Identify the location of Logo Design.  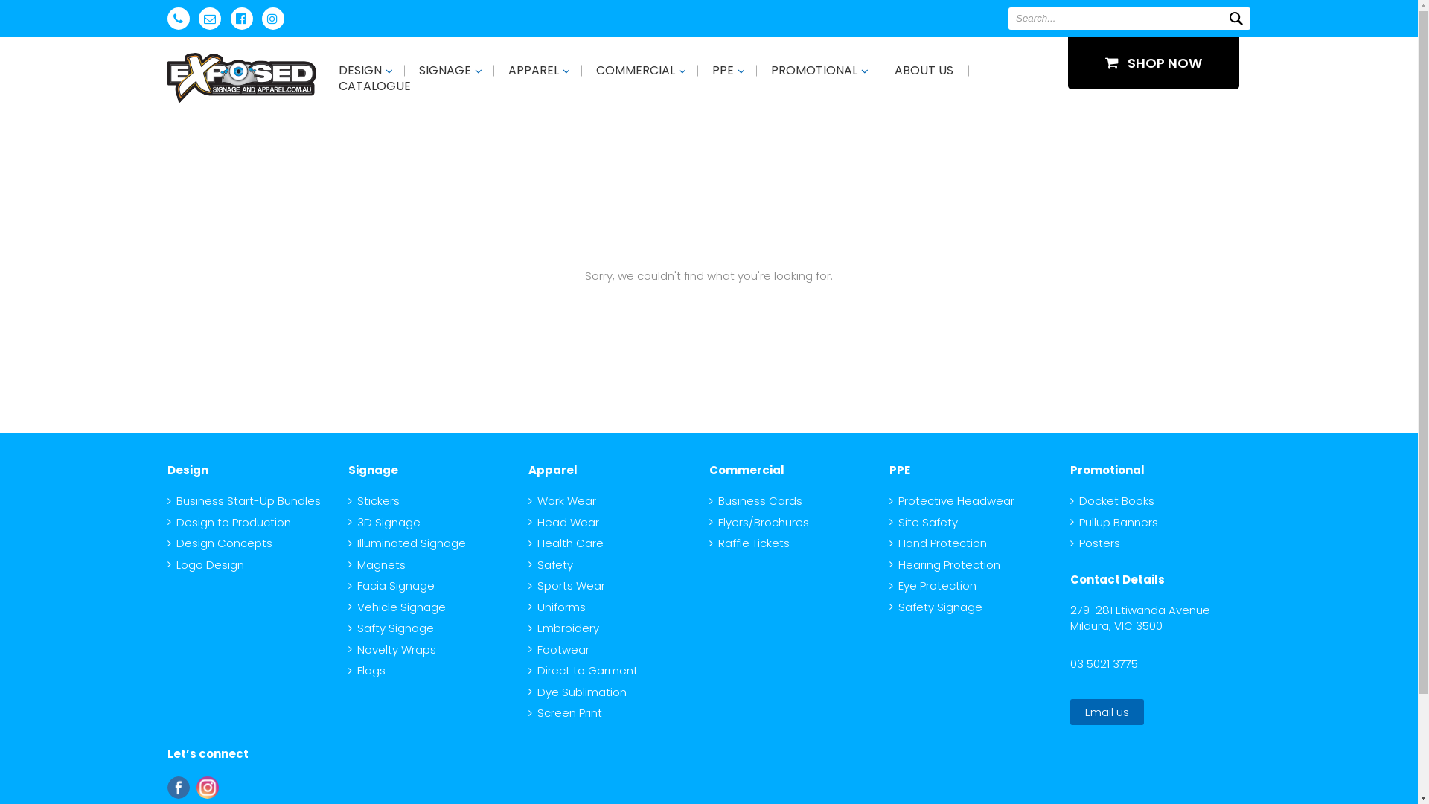
(205, 564).